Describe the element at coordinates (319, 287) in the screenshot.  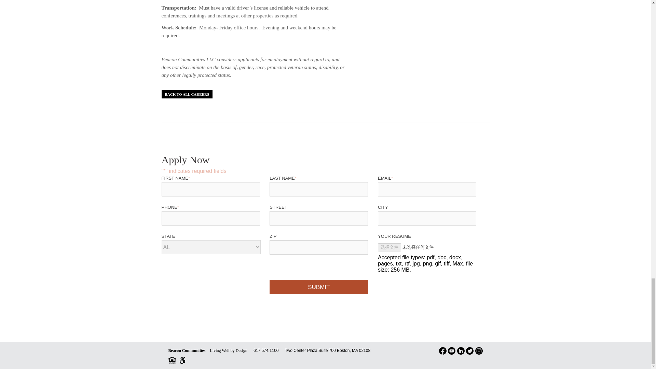
I see `Submit` at that location.